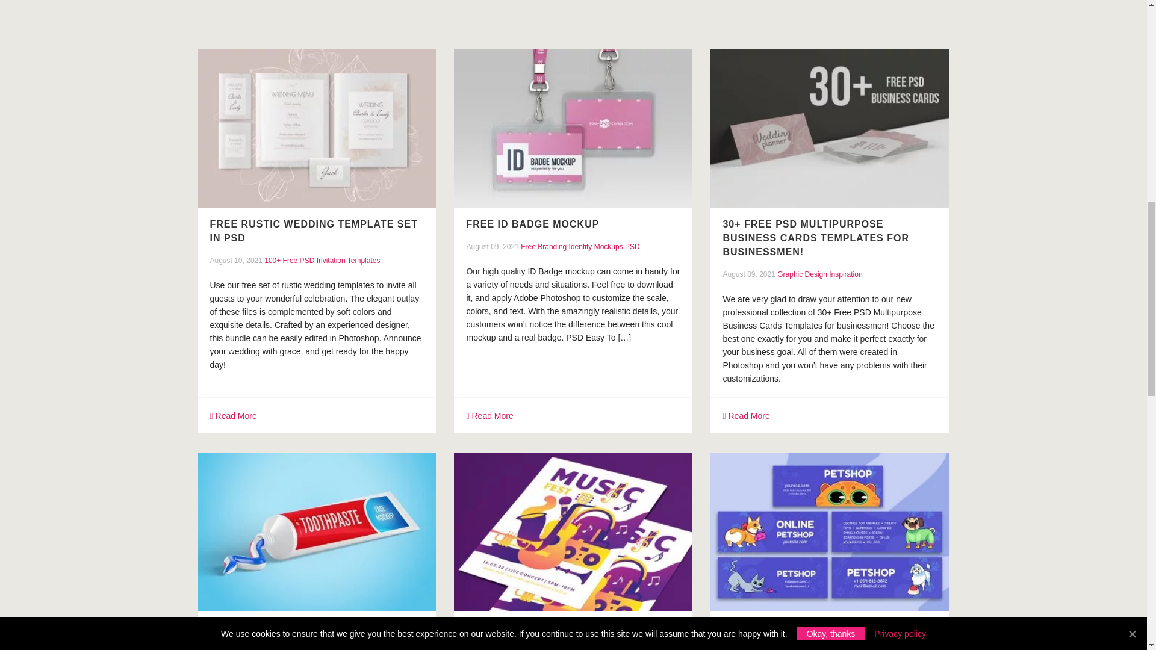 The width and height of the screenshot is (1156, 650). Describe the element at coordinates (573, 128) in the screenshot. I see `Free ID Badge Mockup` at that location.